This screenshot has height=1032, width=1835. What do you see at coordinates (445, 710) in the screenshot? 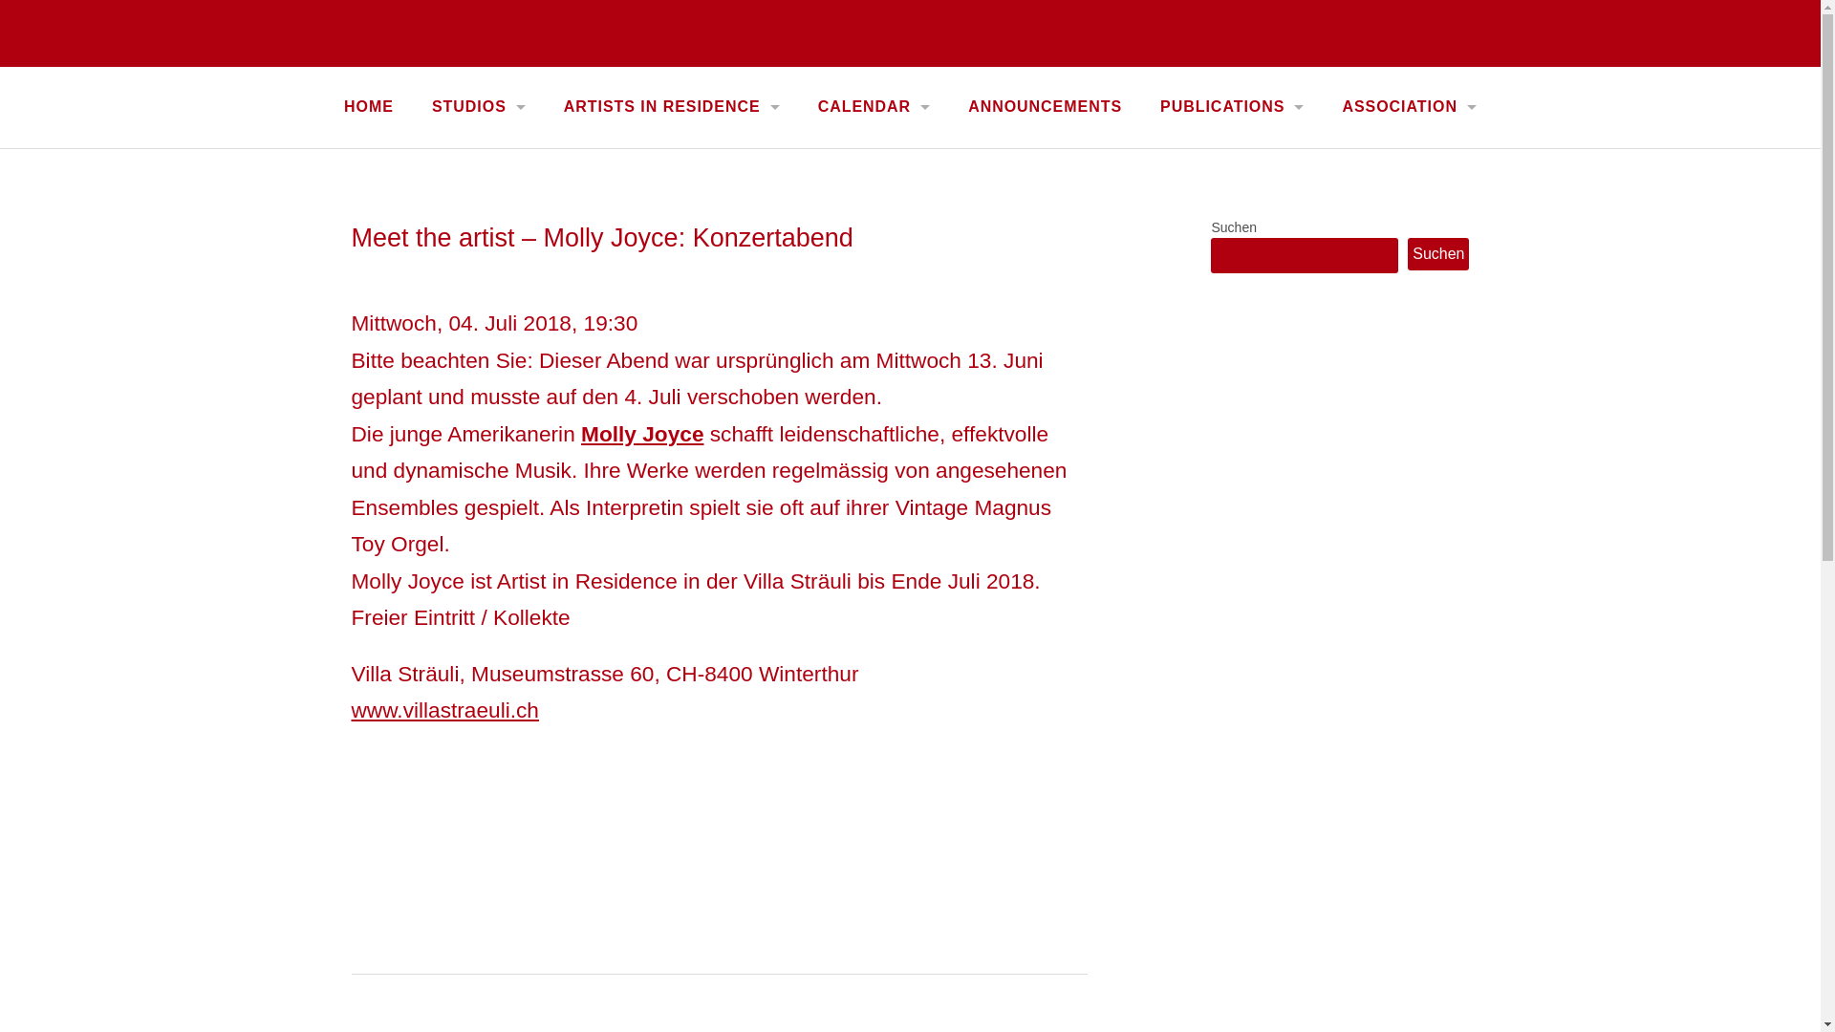
I see `www.villastraeuli.ch` at bounding box center [445, 710].